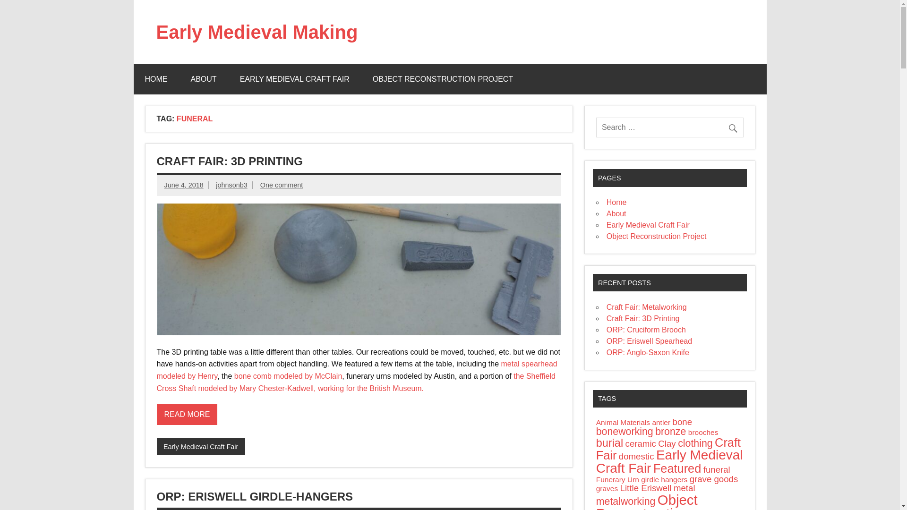  What do you see at coordinates (231, 185) in the screenshot?
I see `View all posts by johnsonb3` at bounding box center [231, 185].